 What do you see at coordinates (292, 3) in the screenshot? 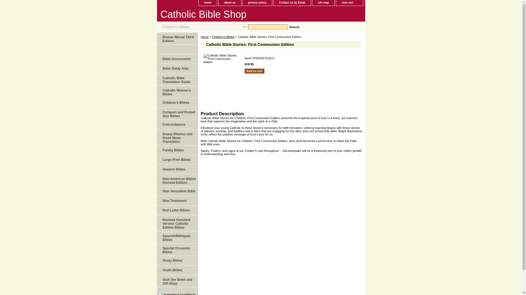
I see `Contact us by Email` at bounding box center [292, 3].